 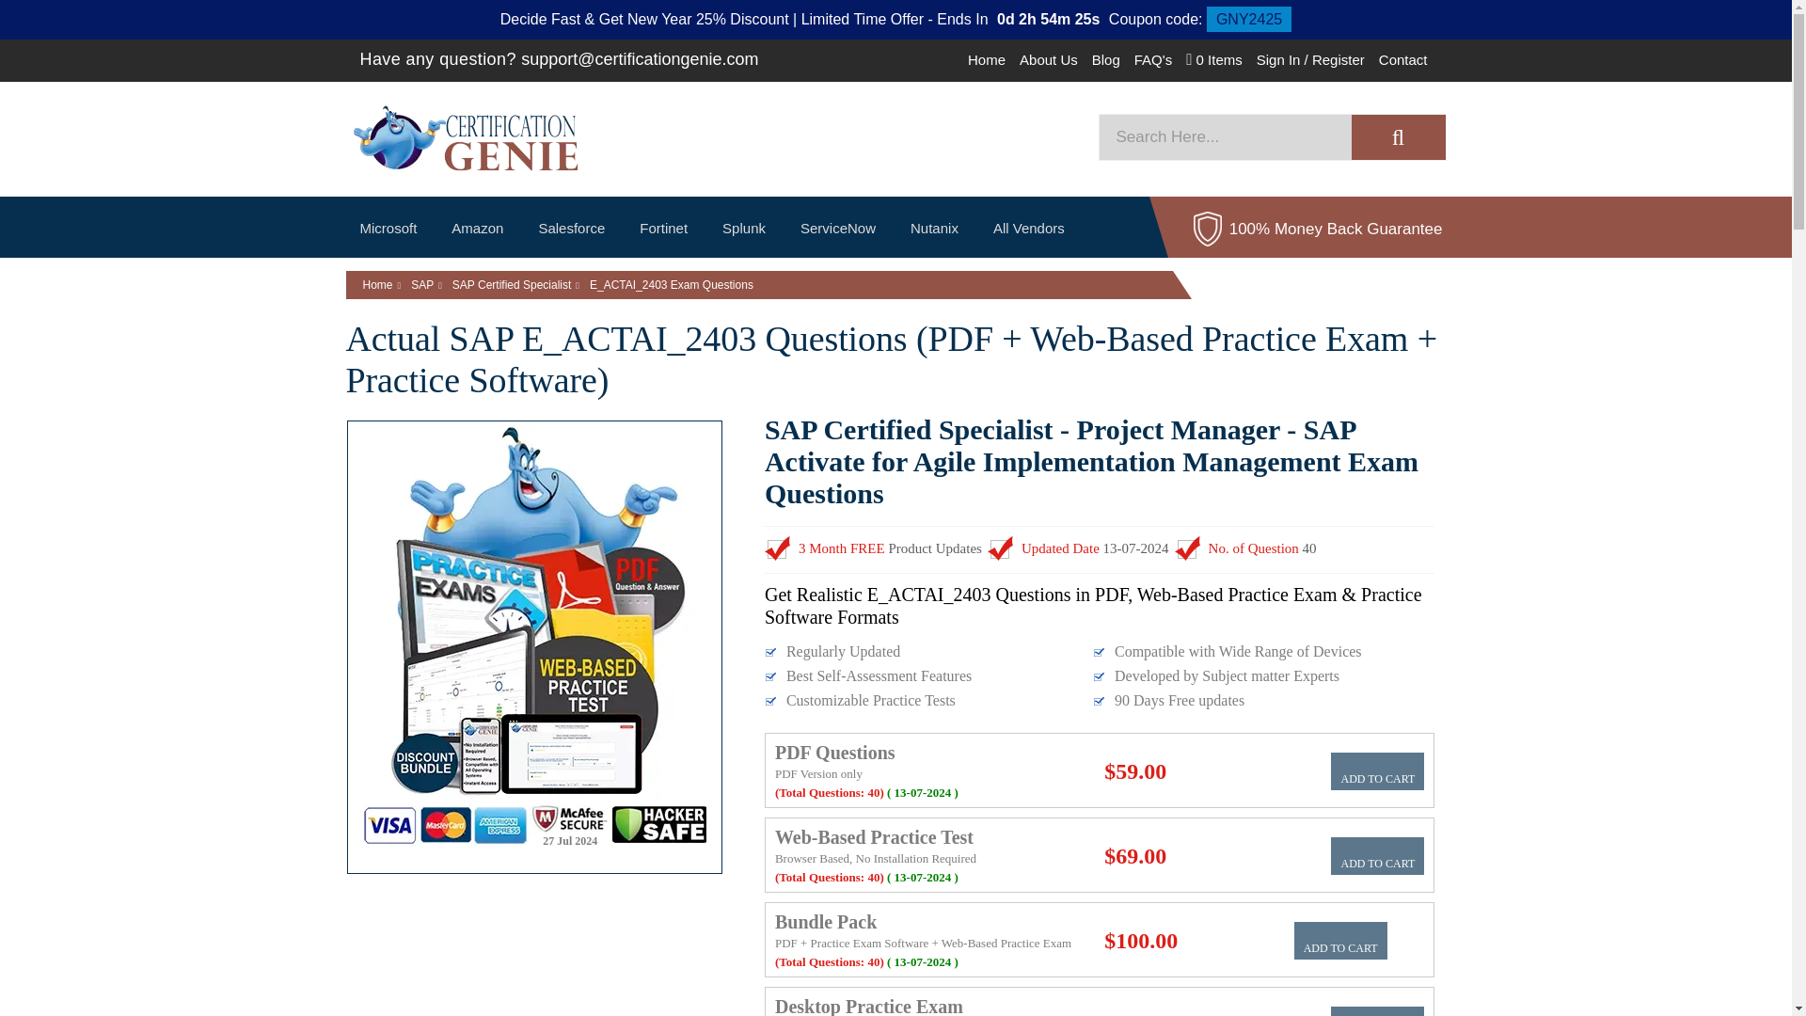 I want to click on Blog, so click(x=1106, y=60).